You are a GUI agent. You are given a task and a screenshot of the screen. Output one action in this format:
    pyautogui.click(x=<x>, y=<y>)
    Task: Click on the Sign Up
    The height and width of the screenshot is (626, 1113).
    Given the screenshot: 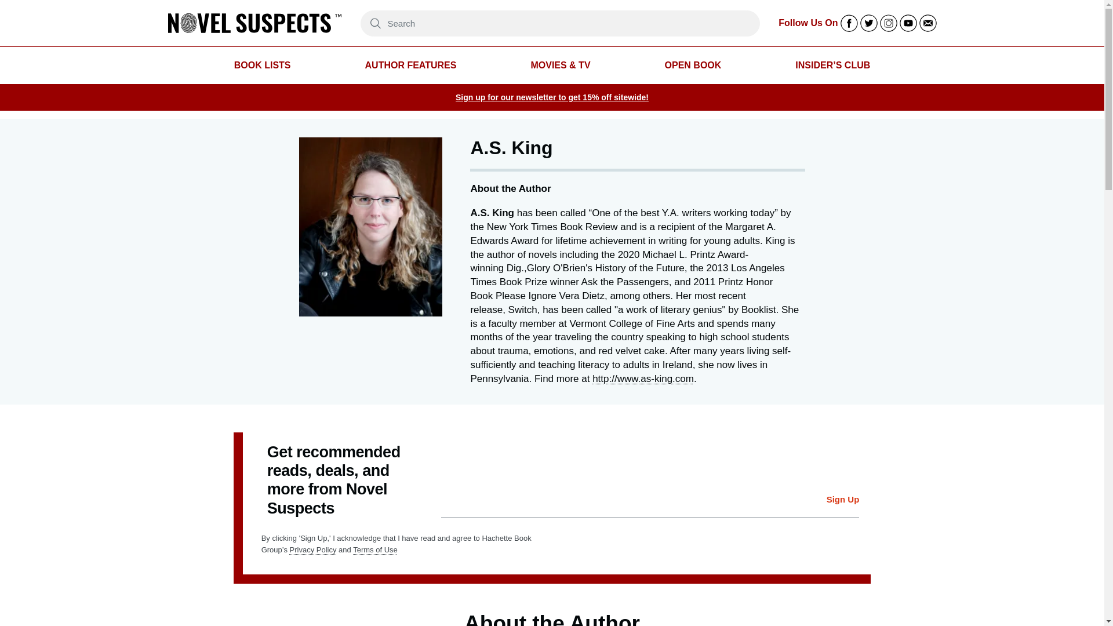 What is the action you would take?
    pyautogui.click(x=843, y=500)
    